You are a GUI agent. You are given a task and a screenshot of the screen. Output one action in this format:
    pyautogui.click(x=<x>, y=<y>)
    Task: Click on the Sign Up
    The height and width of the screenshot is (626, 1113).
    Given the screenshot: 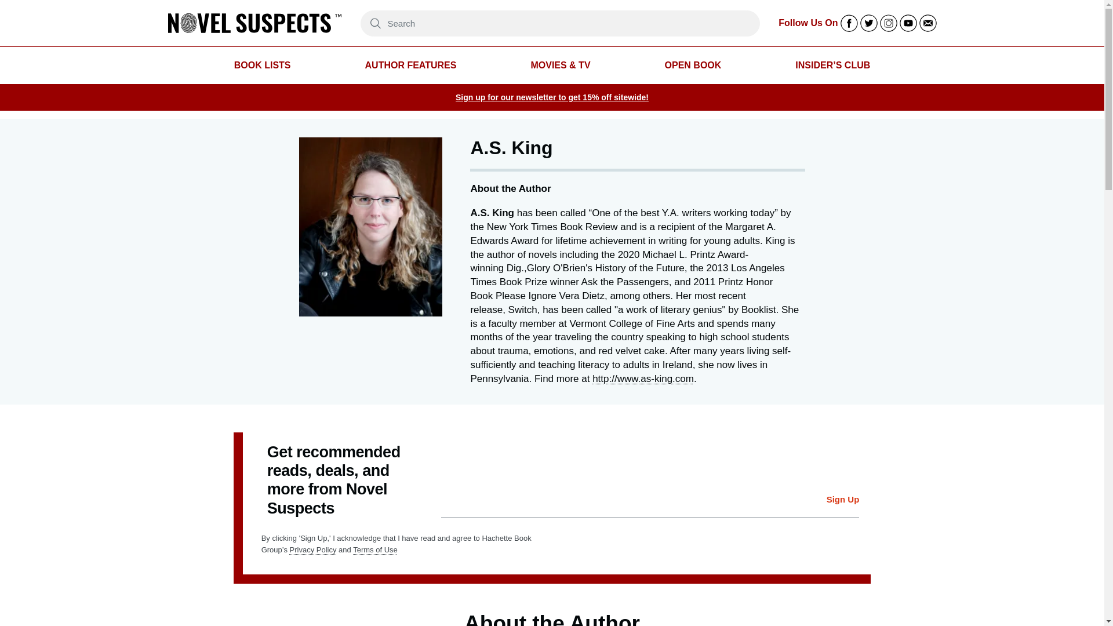 What is the action you would take?
    pyautogui.click(x=843, y=500)
    